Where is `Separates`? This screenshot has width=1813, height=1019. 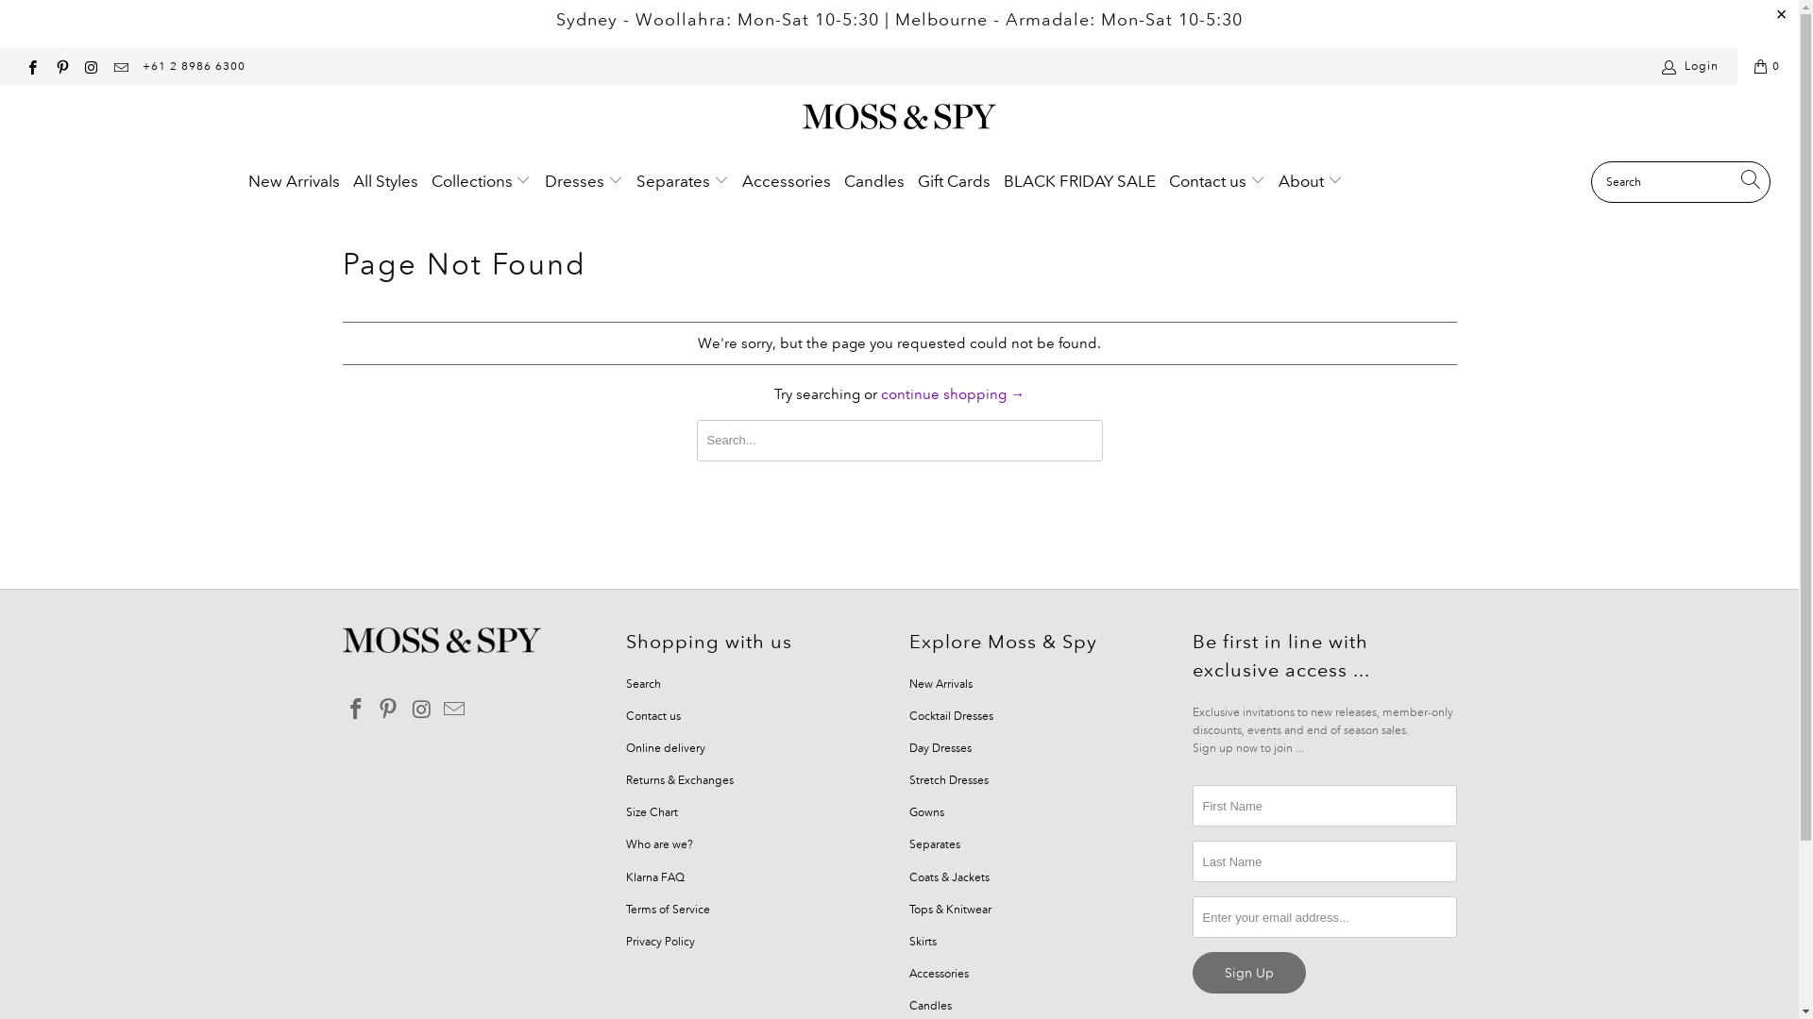 Separates is located at coordinates (683, 181).